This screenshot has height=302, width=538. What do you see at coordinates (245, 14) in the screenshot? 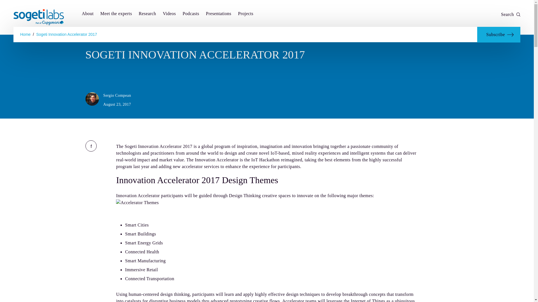
I see `Projects` at bounding box center [245, 14].